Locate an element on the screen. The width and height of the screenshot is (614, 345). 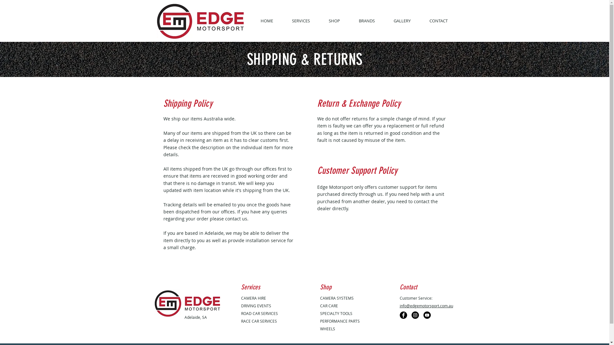
RACE CAR SERVICES is located at coordinates (259, 321).